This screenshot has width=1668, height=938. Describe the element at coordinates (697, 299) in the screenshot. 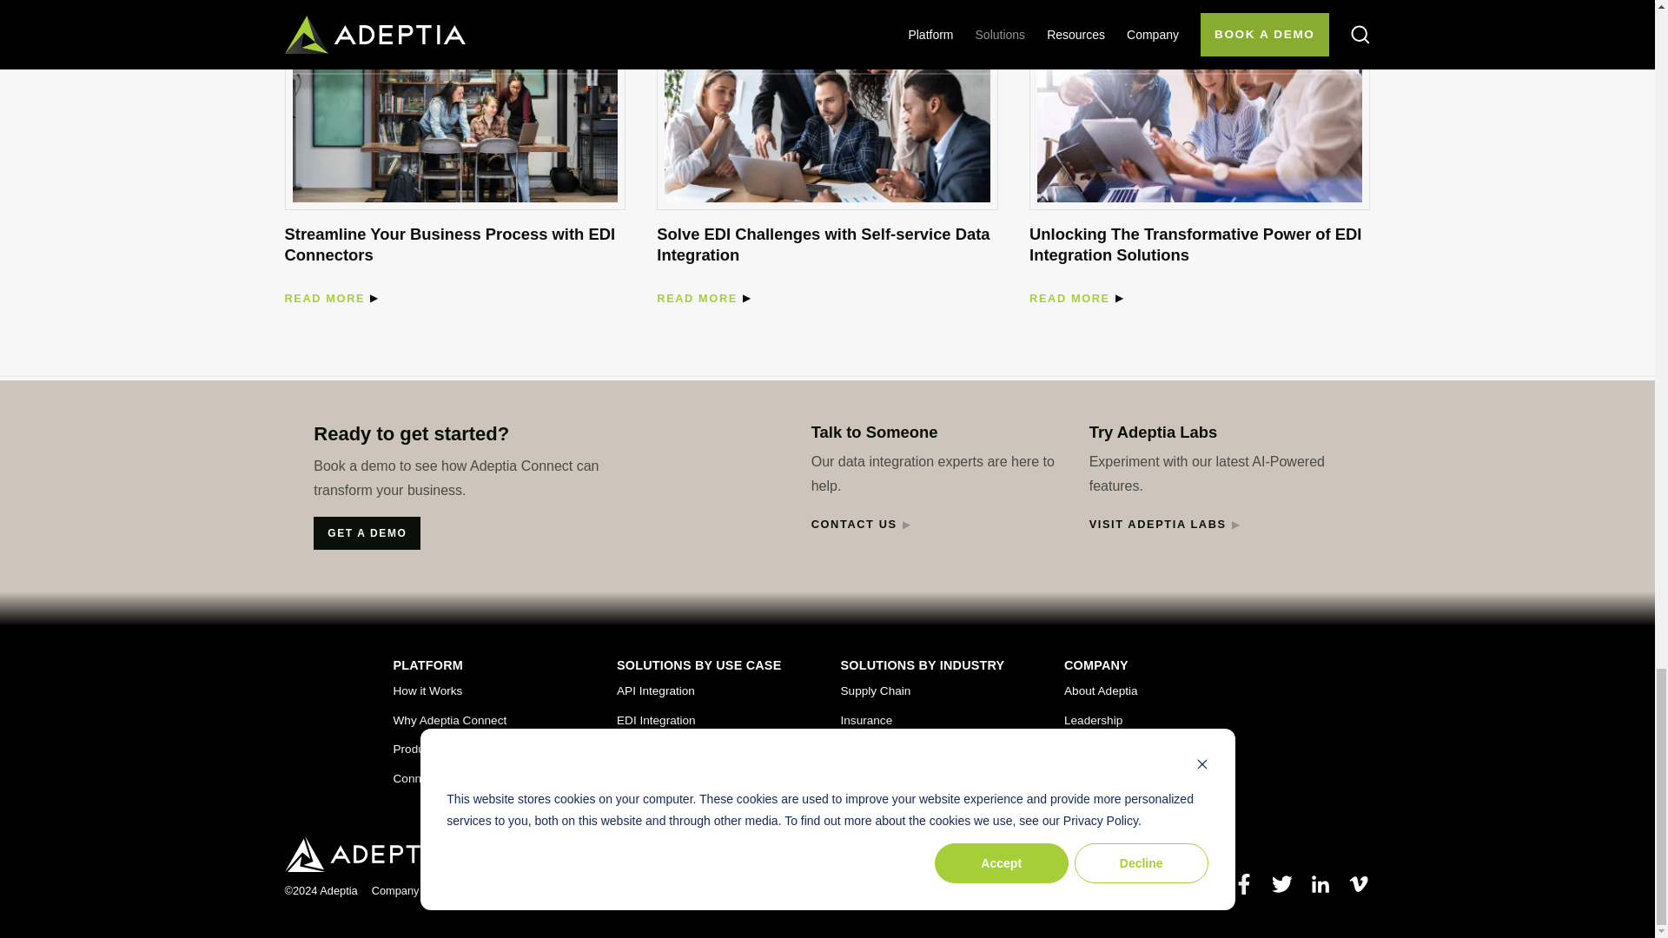

I see `Solve EDI Challenges with Self-service Data Integration` at that location.